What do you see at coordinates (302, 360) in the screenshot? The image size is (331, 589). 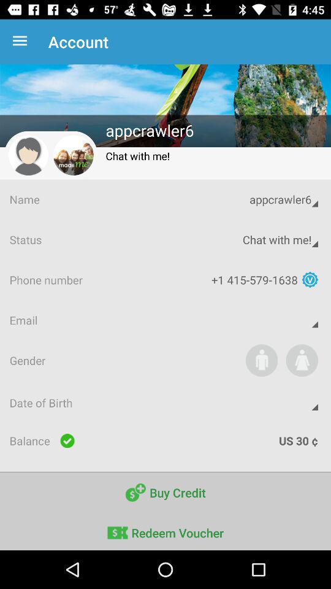 I see `switch to select female` at bounding box center [302, 360].